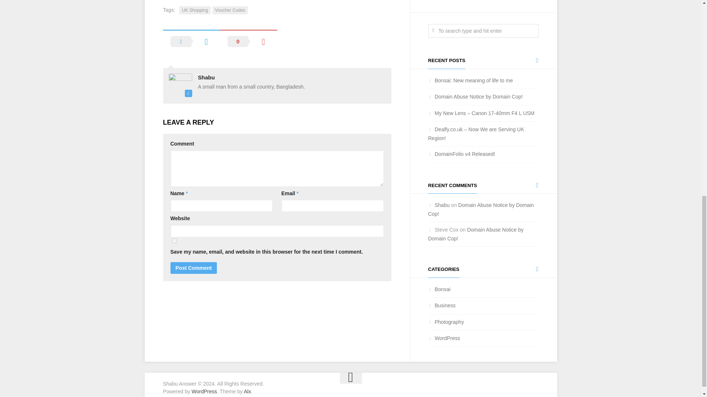 The width and height of the screenshot is (707, 397). I want to click on Shabu, so click(230, 10).